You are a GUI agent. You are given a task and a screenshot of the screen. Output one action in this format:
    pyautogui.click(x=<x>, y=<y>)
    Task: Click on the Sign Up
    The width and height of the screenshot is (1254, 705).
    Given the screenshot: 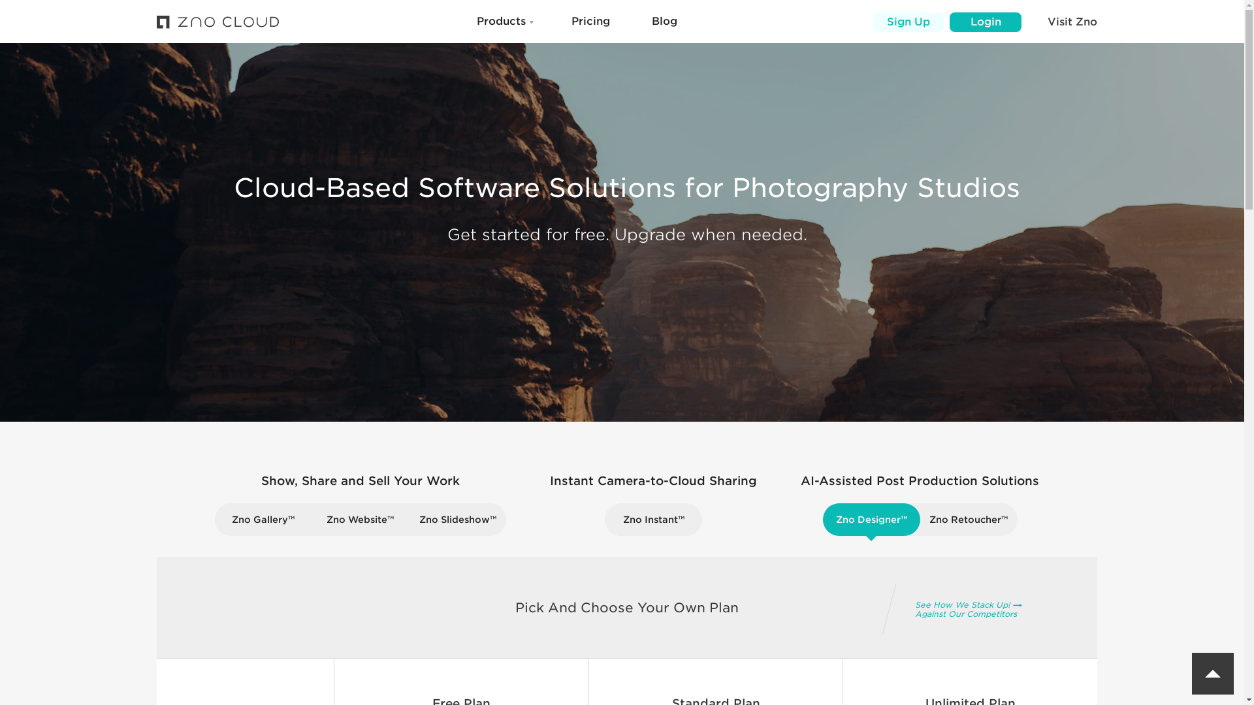 What is the action you would take?
    pyautogui.click(x=908, y=22)
    